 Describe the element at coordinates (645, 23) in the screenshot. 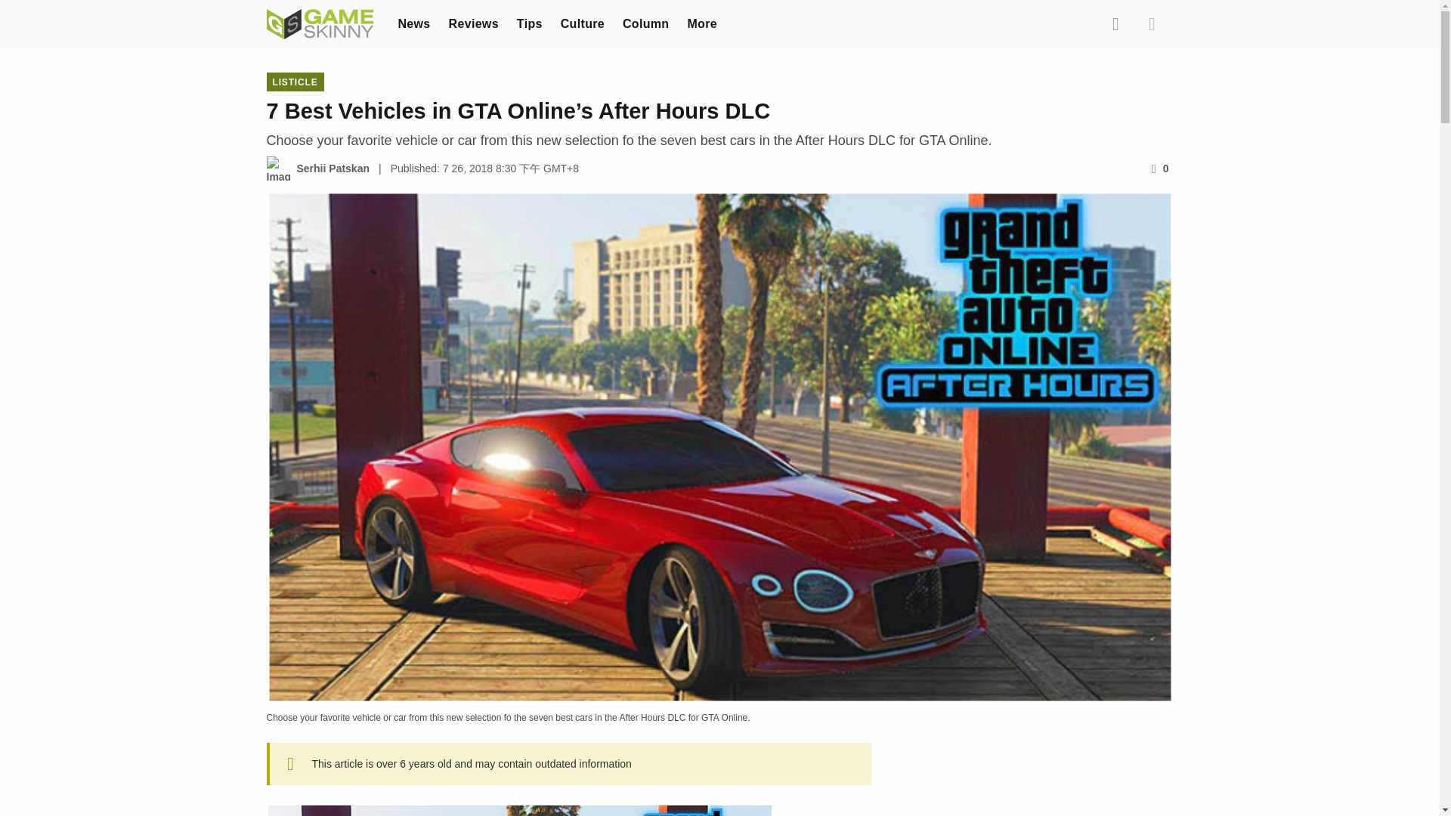

I see `Column` at that location.